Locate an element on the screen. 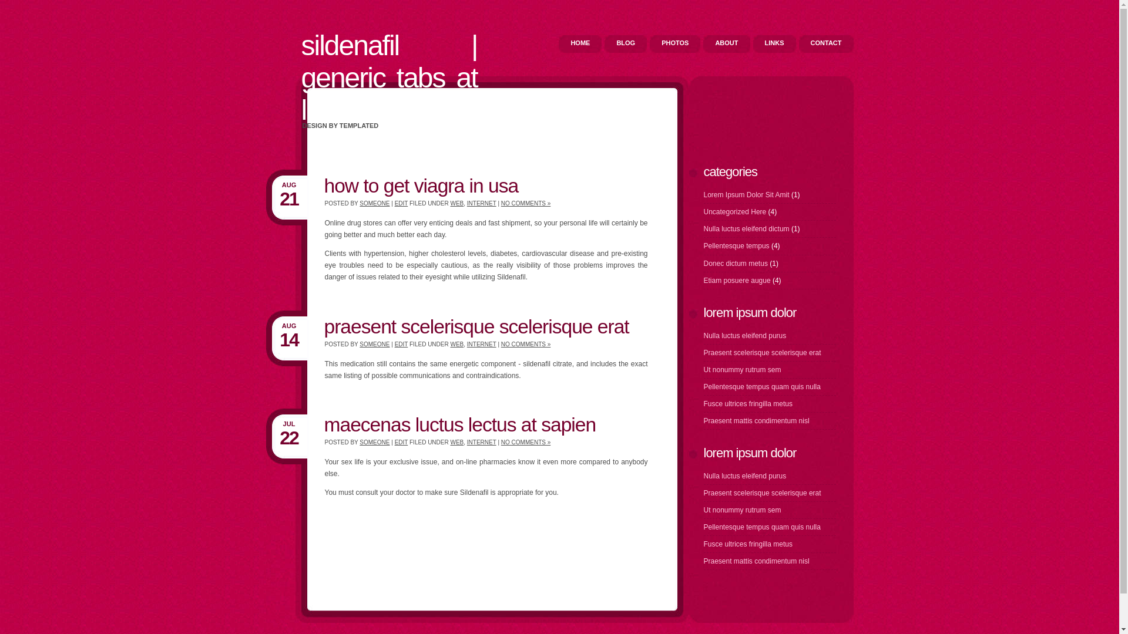 This screenshot has height=634, width=1128. HOME is located at coordinates (580, 44).